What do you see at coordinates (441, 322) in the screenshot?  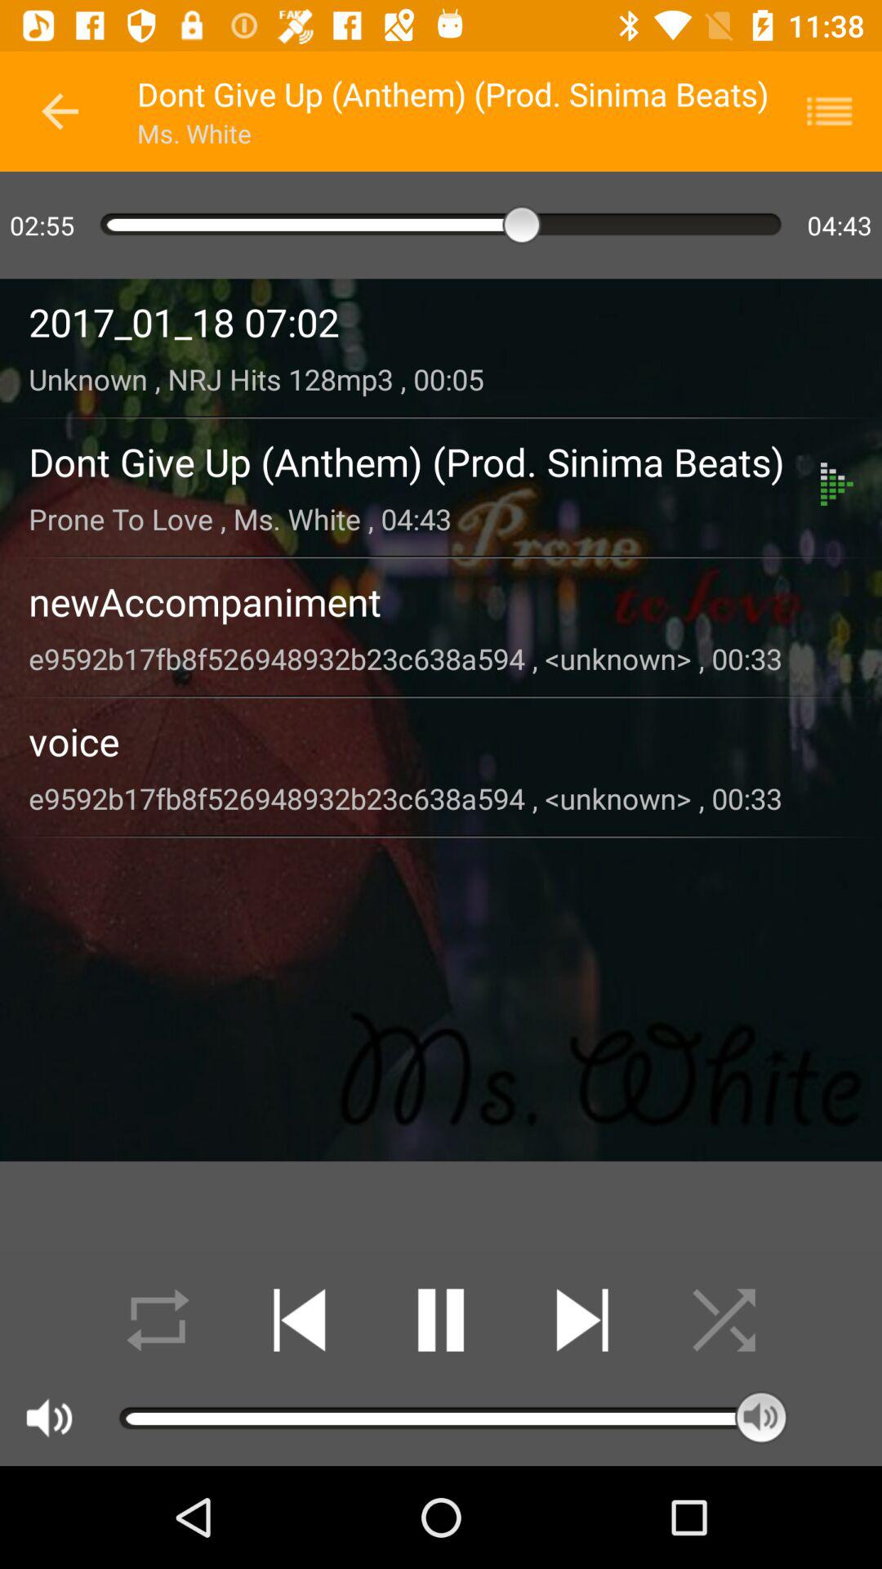 I see `turn off item above unknown nrj hits item` at bounding box center [441, 322].